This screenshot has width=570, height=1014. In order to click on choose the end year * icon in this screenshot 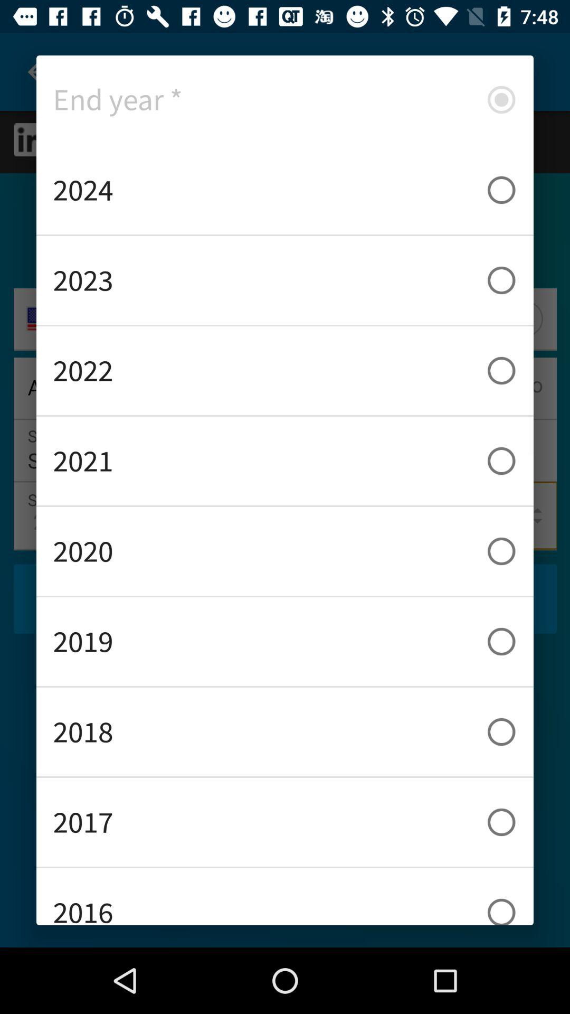, I will do `click(285, 100)`.